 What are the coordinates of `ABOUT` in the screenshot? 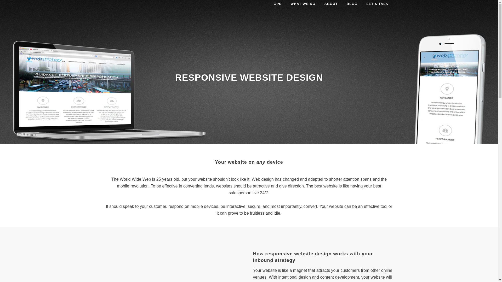 It's located at (331, 4).